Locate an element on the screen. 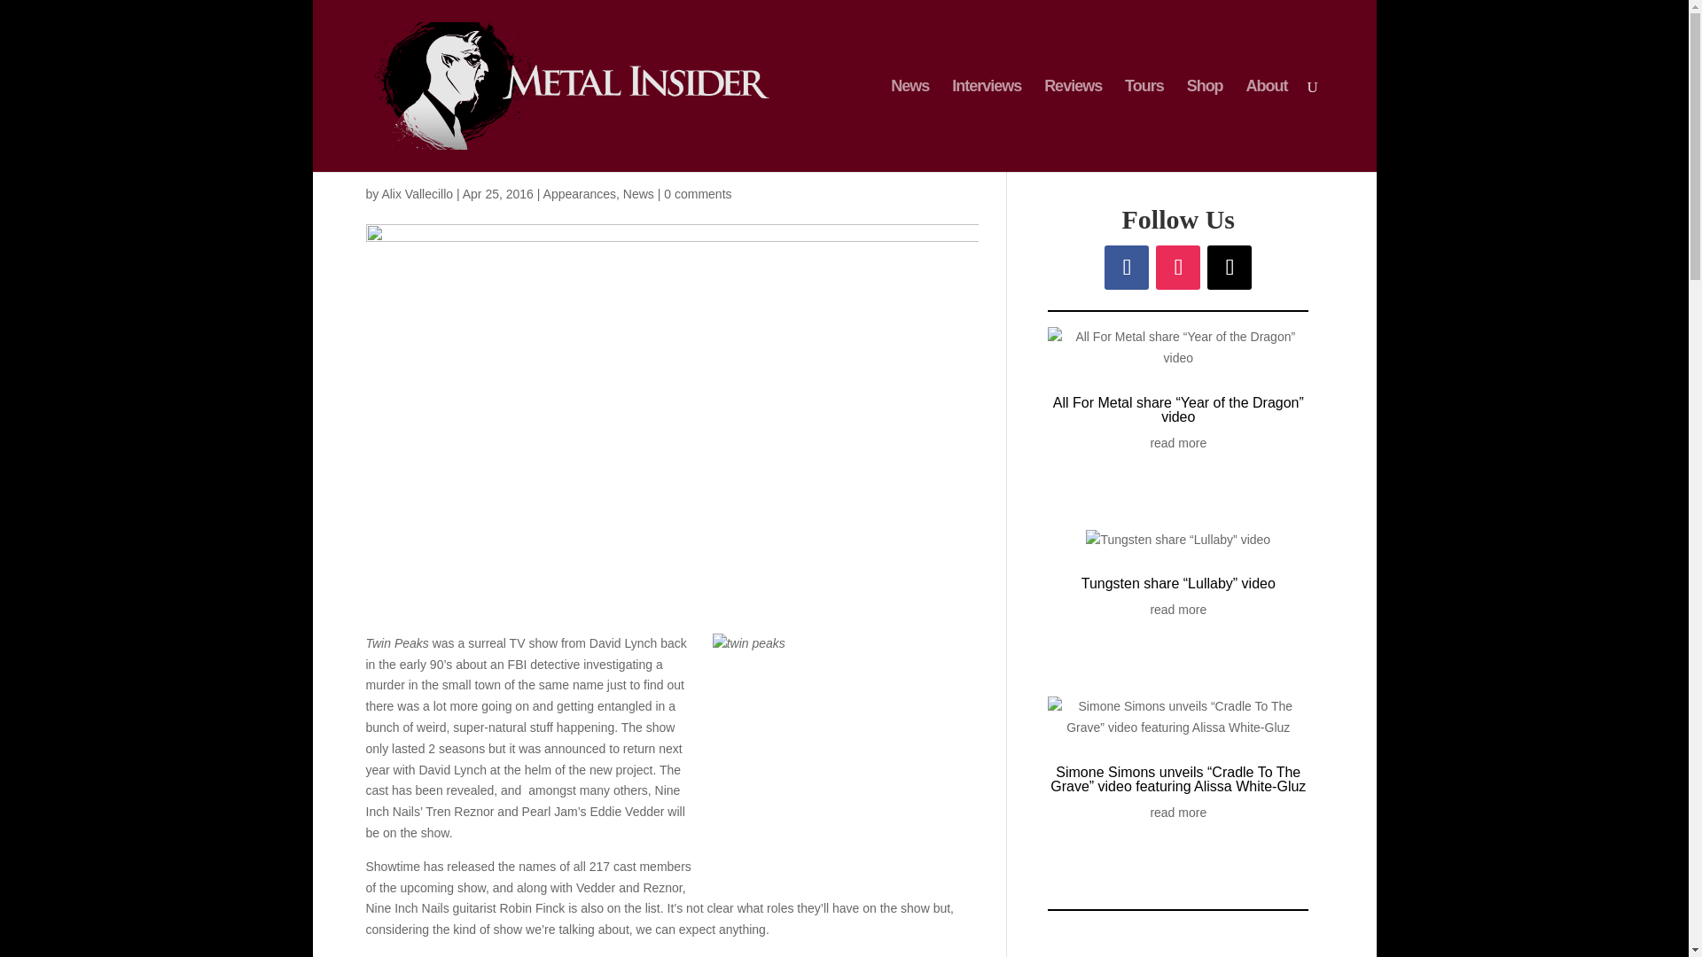 Image resolution: width=1702 pixels, height=957 pixels. read more is located at coordinates (1178, 610).